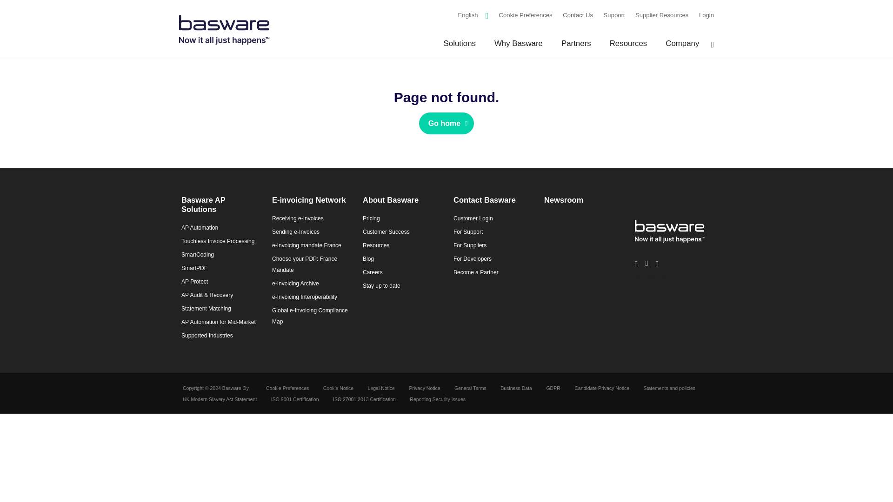 The height and width of the screenshot is (502, 893). What do you see at coordinates (460, 46) in the screenshot?
I see `Solutions` at bounding box center [460, 46].